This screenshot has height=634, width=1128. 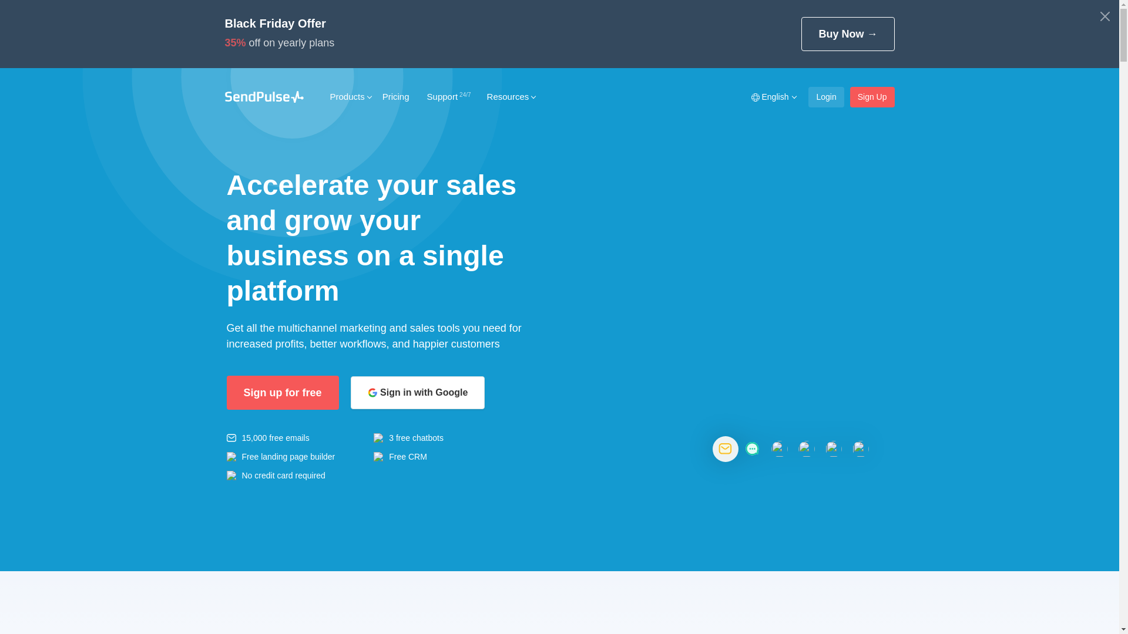 What do you see at coordinates (448, 96) in the screenshot?
I see `Support` at bounding box center [448, 96].